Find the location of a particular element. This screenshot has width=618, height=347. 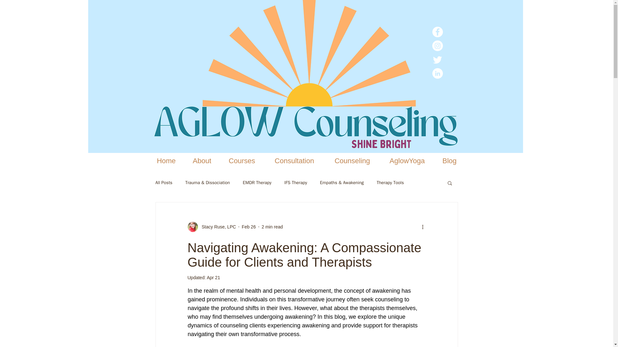

About is located at coordinates (202, 161).